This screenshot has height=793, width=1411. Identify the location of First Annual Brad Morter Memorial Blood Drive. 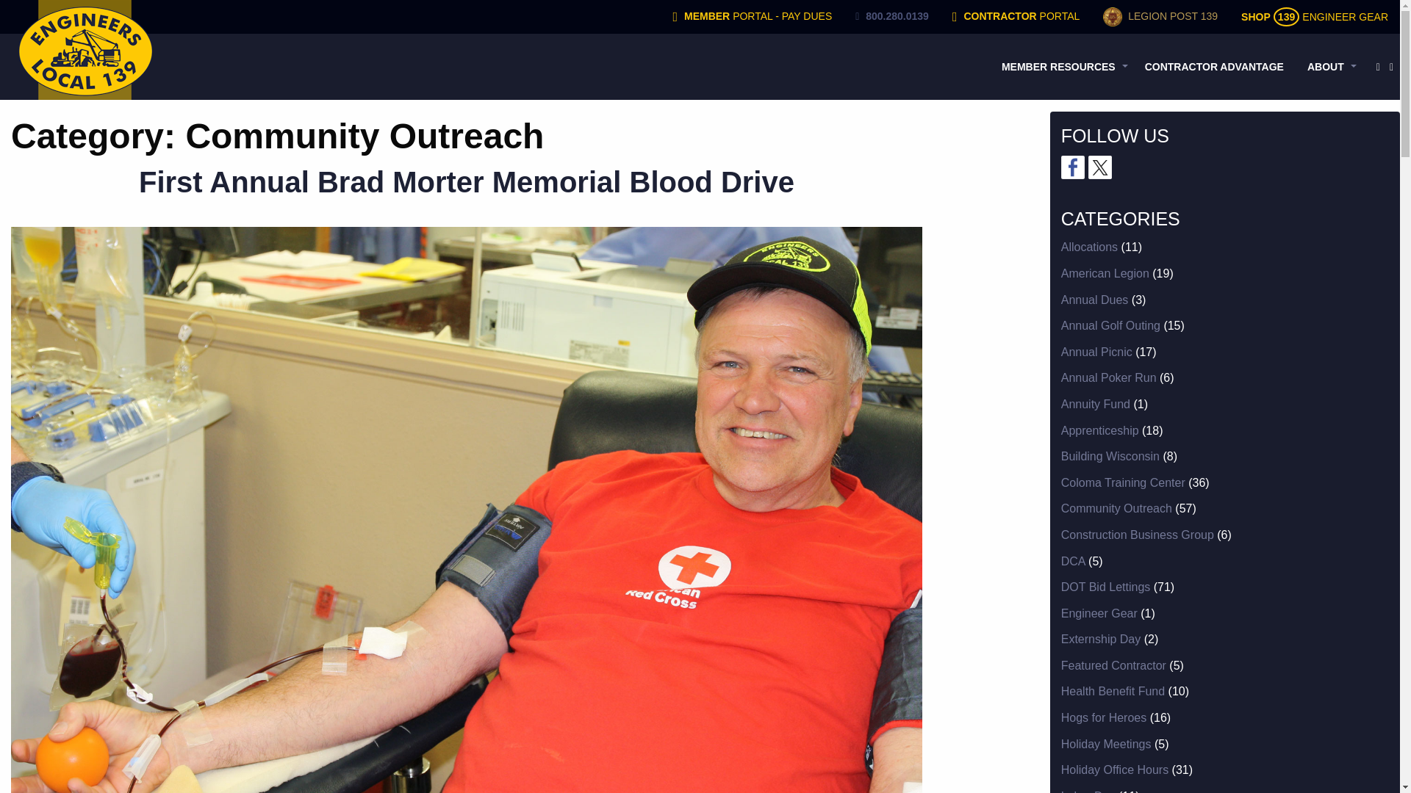
(466, 182).